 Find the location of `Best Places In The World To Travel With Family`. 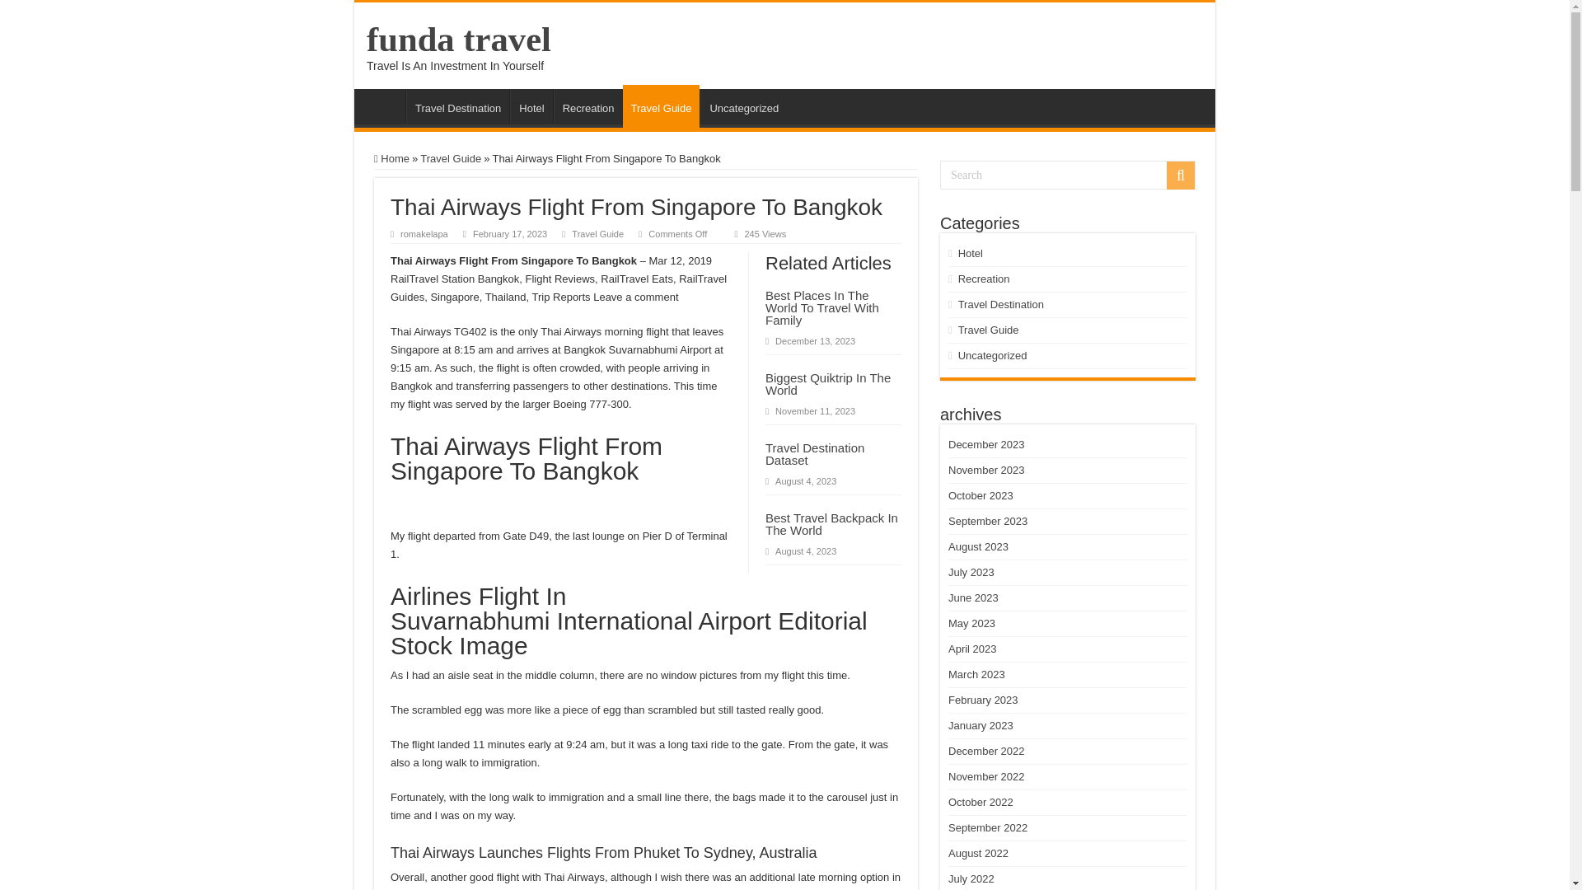

Best Places In The World To Travel With Family is located at coordinates (822, 307).